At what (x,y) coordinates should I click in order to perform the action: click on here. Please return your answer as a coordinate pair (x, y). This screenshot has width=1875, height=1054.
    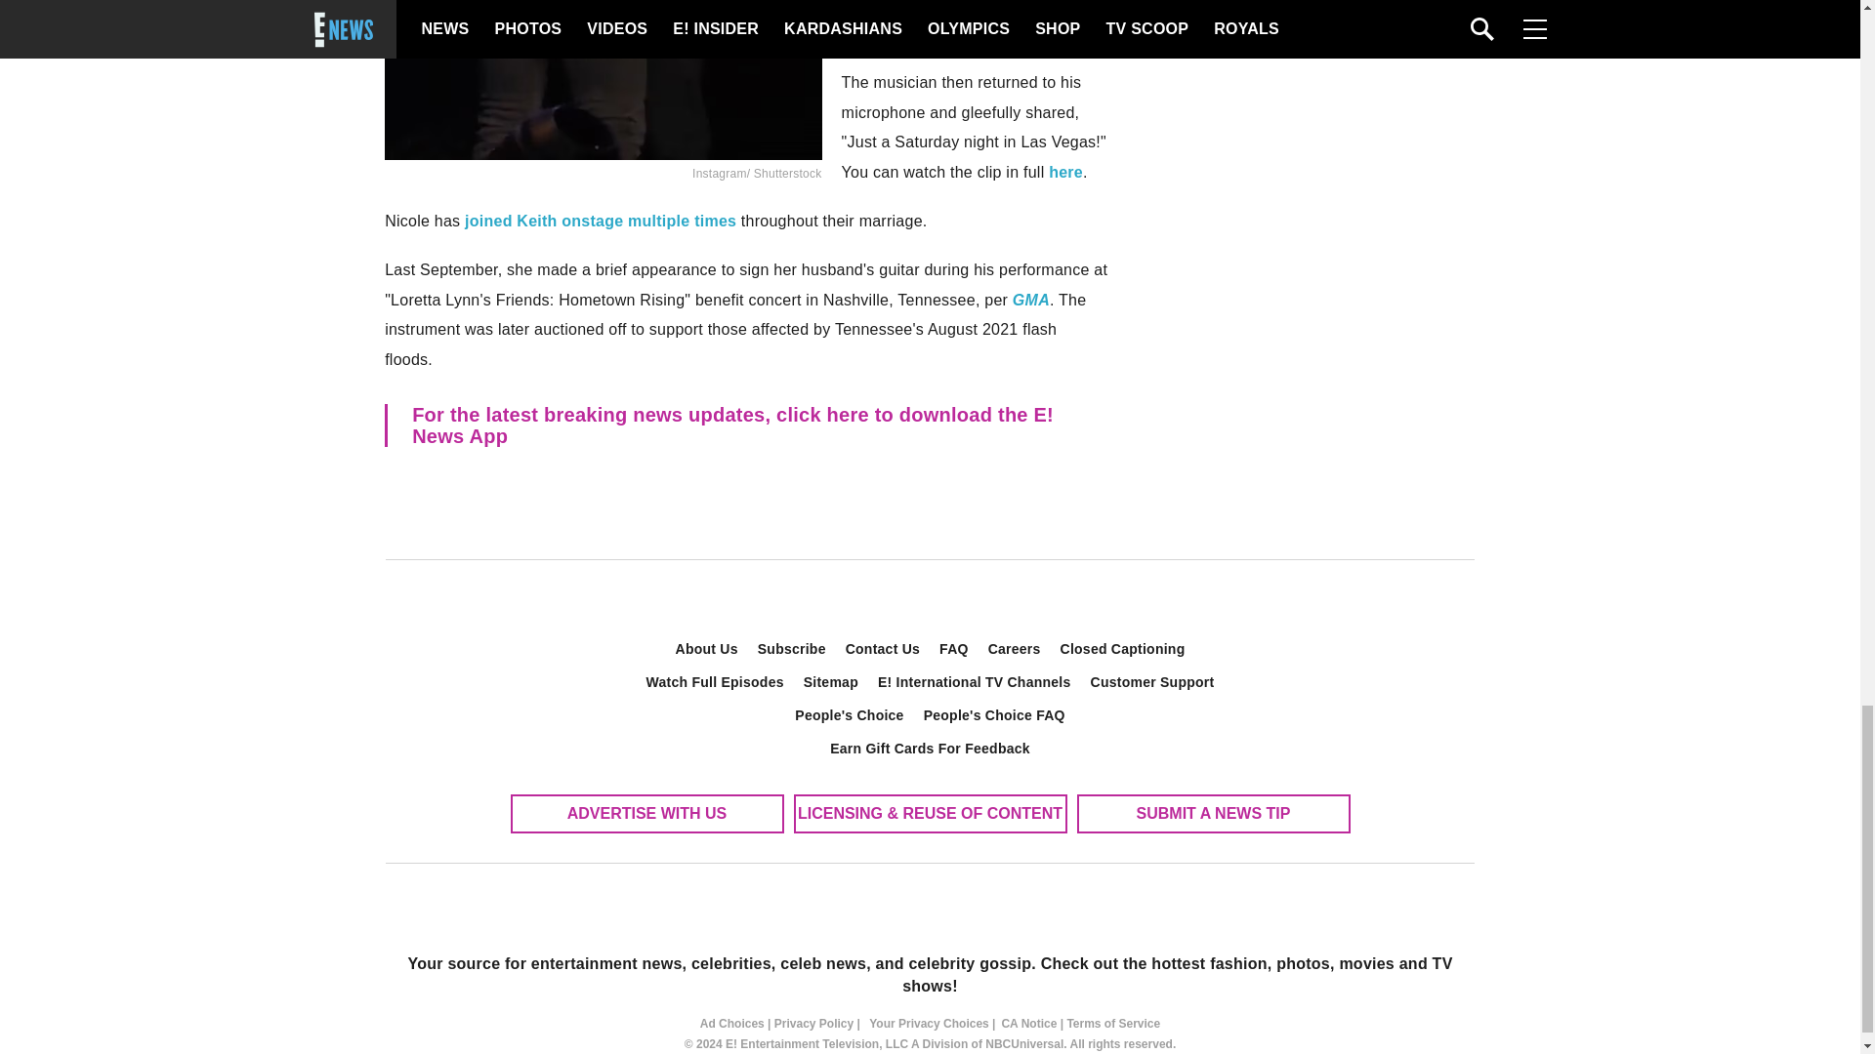
    Looking at the image, I should click on (1065, 172).